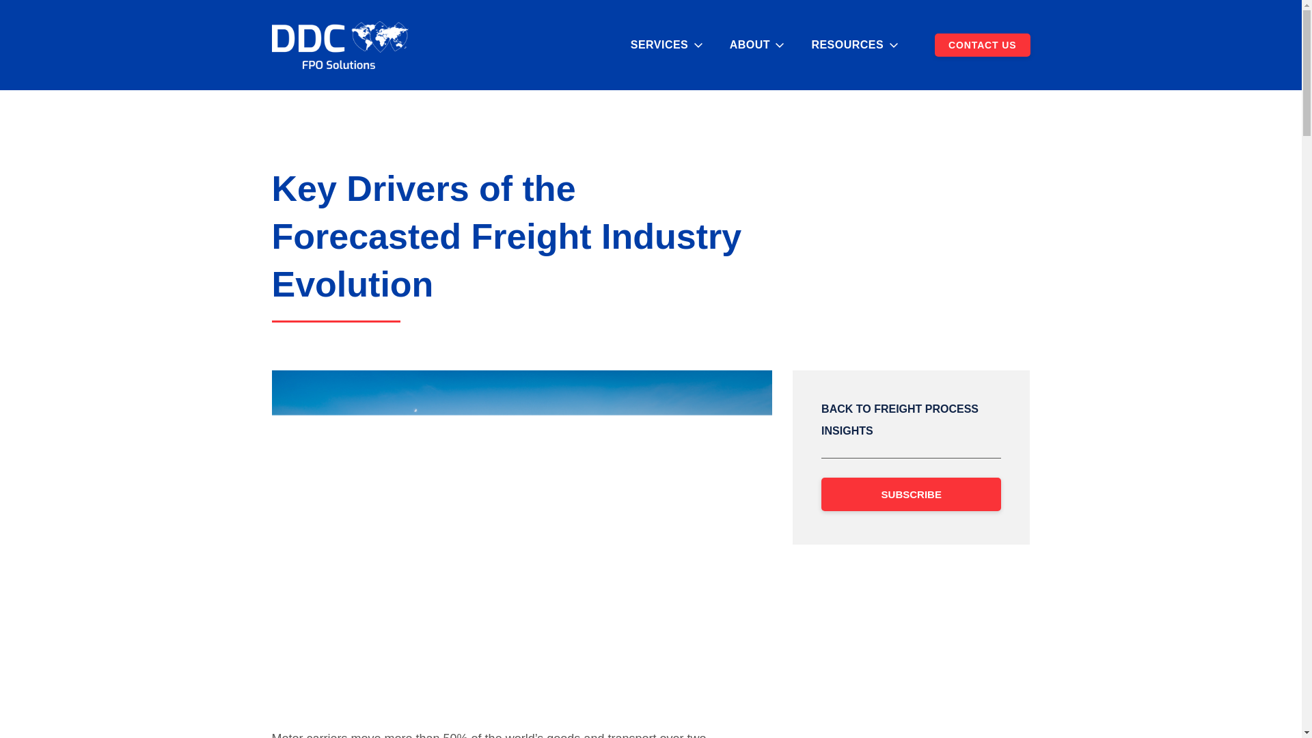 This screenshot has height=738, width=1312. I want to click on SERVICES, so click(659, 45).